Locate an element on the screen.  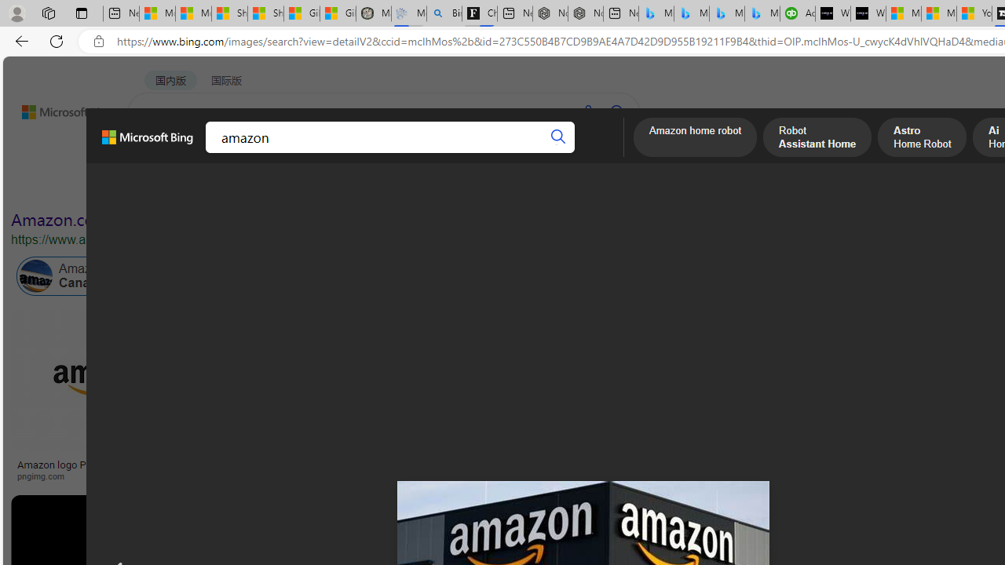
Astro Home Robot is located at coordinates (922, 139).